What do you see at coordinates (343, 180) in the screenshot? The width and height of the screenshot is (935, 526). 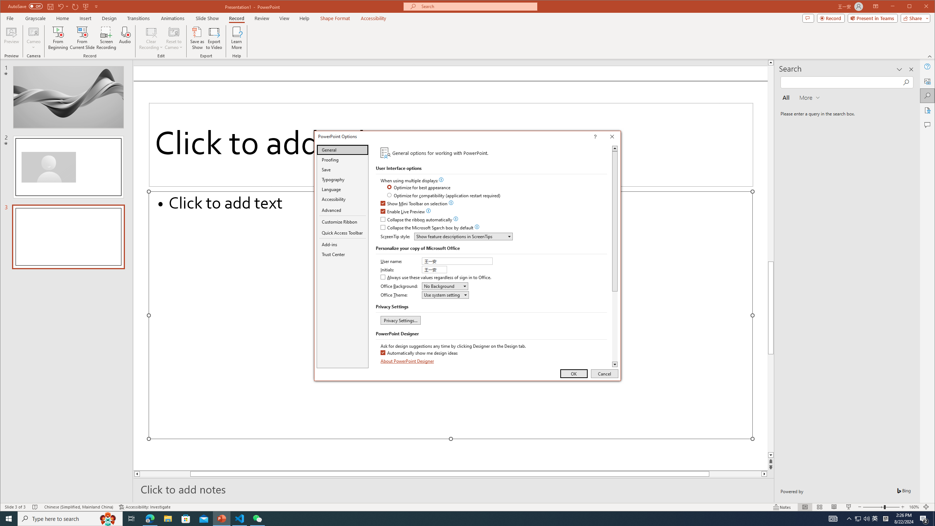 I see `Typography` at bounding box center [343, 180].